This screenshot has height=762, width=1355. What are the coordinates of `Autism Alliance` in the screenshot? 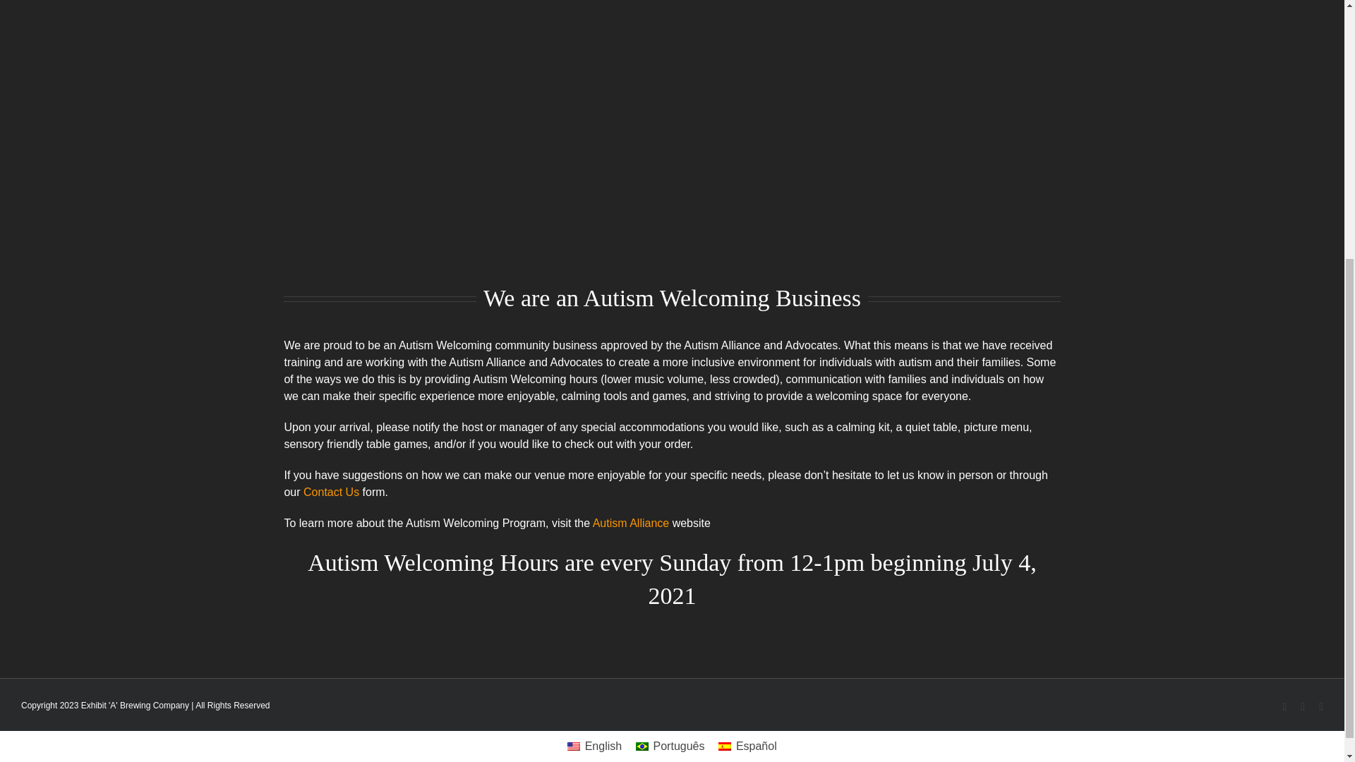 It's located at (631, 523).